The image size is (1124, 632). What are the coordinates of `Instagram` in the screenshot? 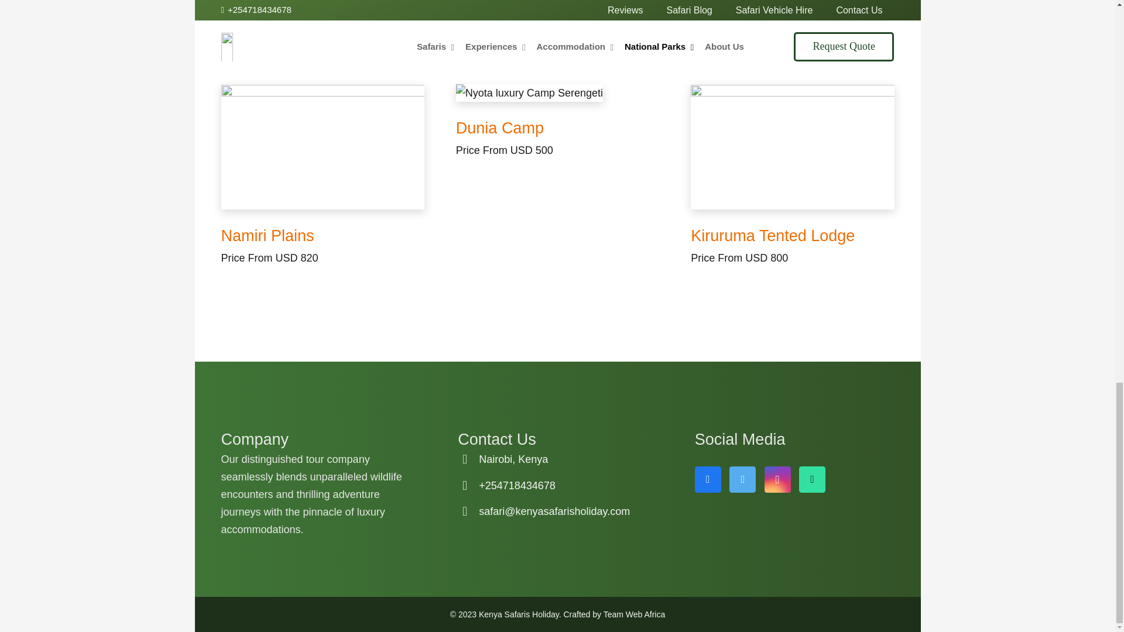 It's located at (777, 480).